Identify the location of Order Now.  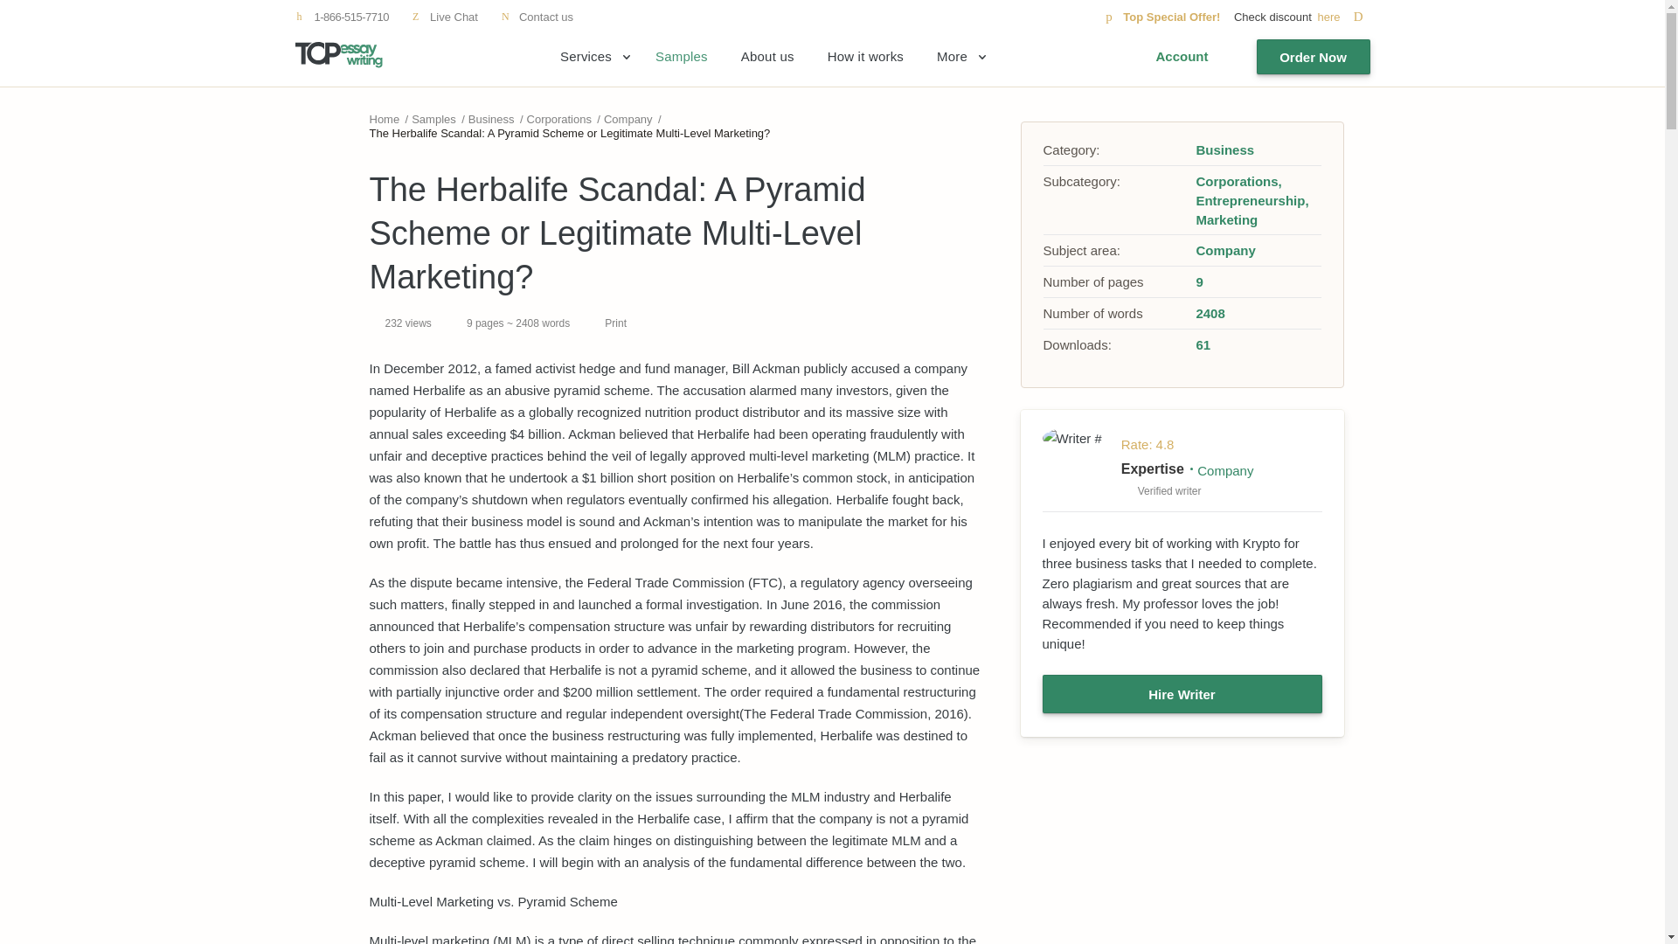
(1314, 57).